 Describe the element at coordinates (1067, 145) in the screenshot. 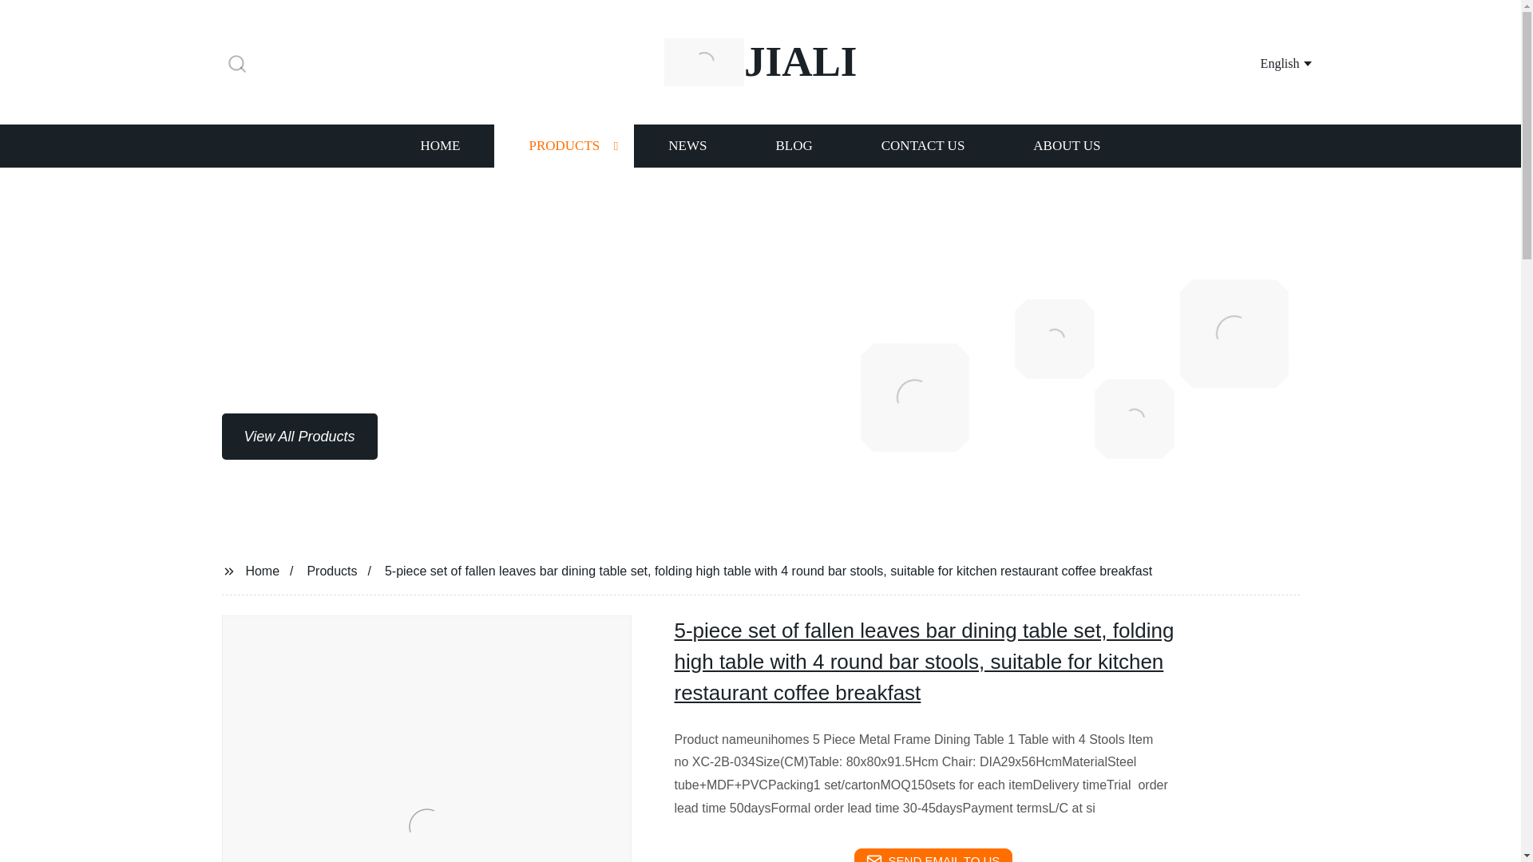

I see `ABOUT US` at that location.